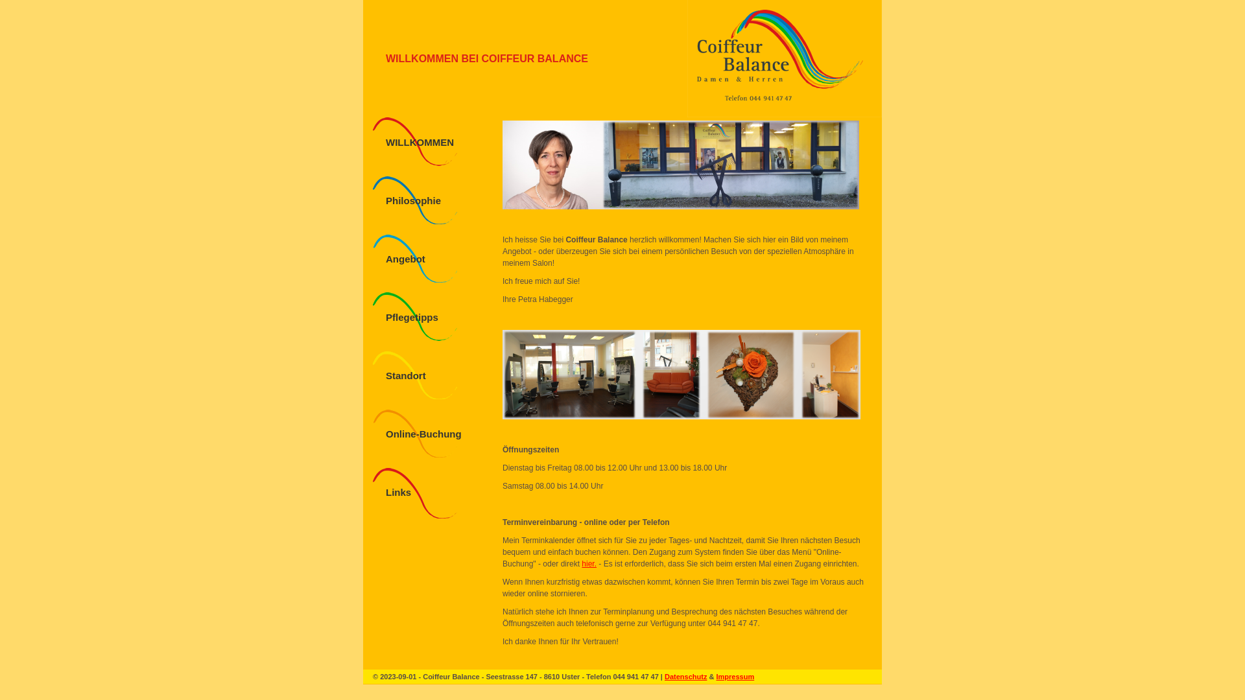 The height and width of the screenshot is (700, 1245). What do you see at coordinates (424, 434) in the screenshot?
I see `Online-Buchung` at bounding box center [424, 434].